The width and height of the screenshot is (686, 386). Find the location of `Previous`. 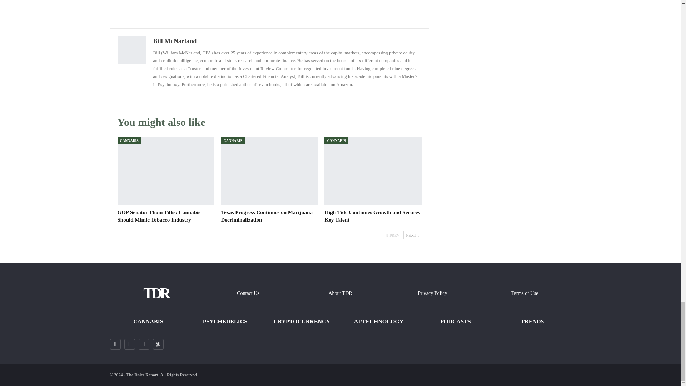

Previous is located at coordinates (393, 235).